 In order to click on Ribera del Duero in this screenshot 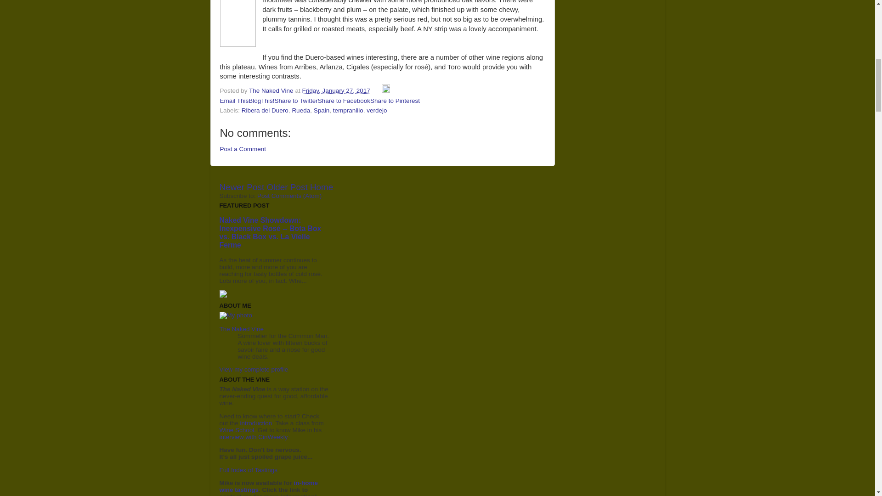, I will do `click(265, 110)`.